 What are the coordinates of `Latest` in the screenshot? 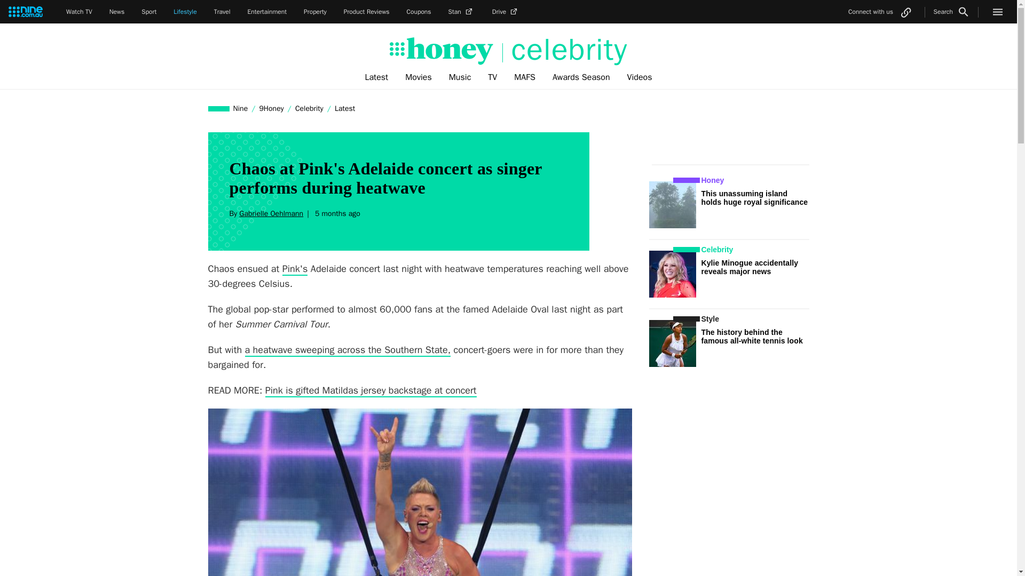 It's located at (345, 108).